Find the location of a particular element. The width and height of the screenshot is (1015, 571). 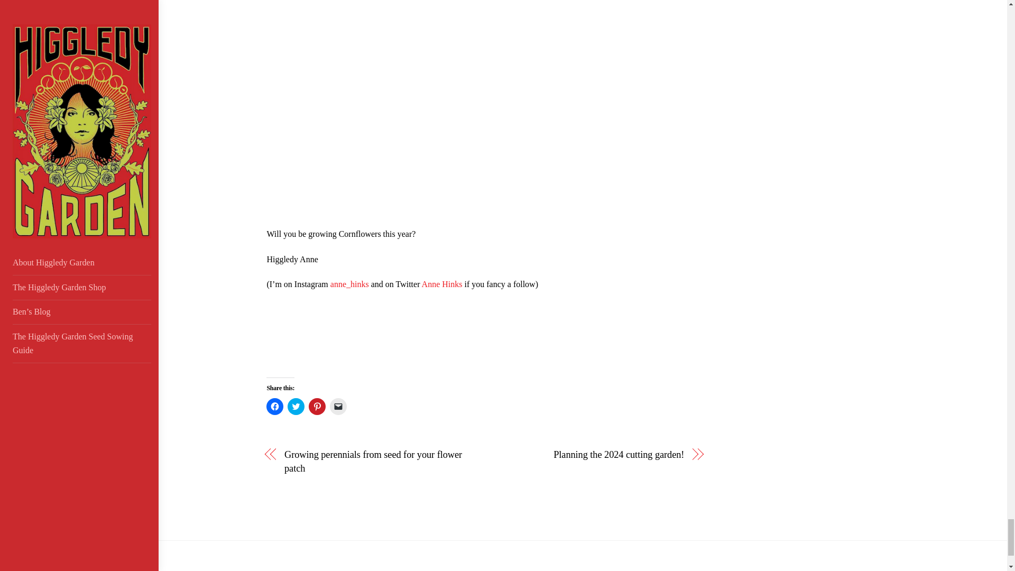

Growing perennials from seed for your flower patch is located at coordinates (377, 461).